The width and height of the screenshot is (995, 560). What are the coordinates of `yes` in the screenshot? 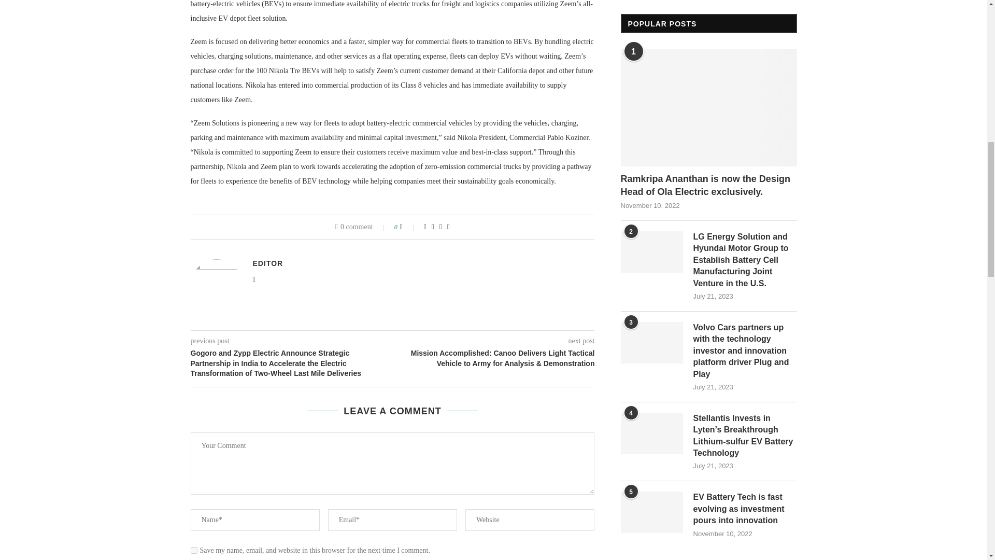 It's located at (194, 551).